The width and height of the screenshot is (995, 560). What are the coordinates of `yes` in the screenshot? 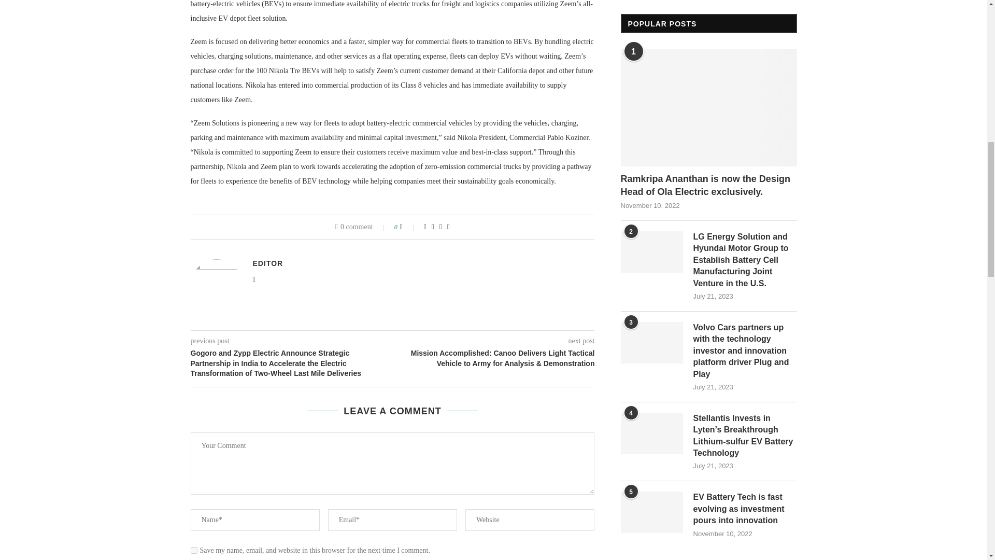 It's located at (194, 551).